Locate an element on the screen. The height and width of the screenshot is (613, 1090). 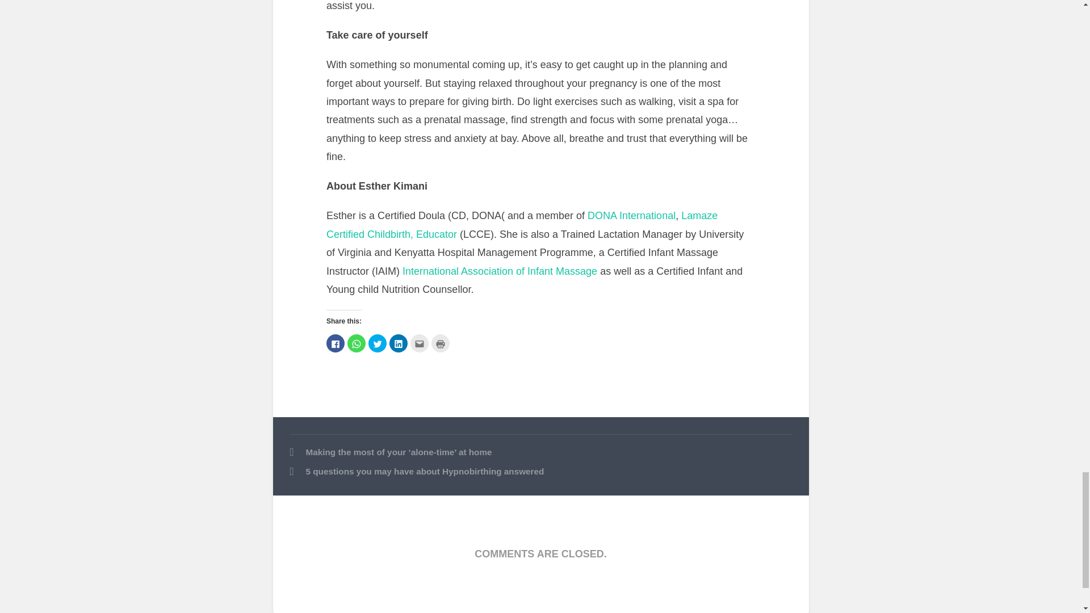
Click to share on LinkedIn is located at coordinates (399, 343).